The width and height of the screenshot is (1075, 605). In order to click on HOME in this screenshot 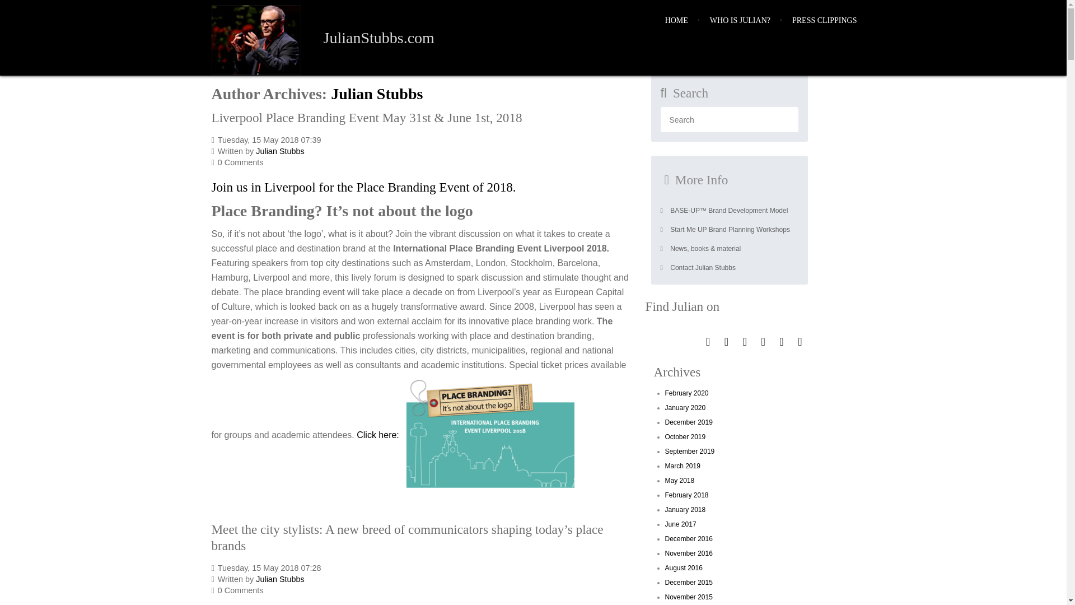, I will do `click(676, 21)`.